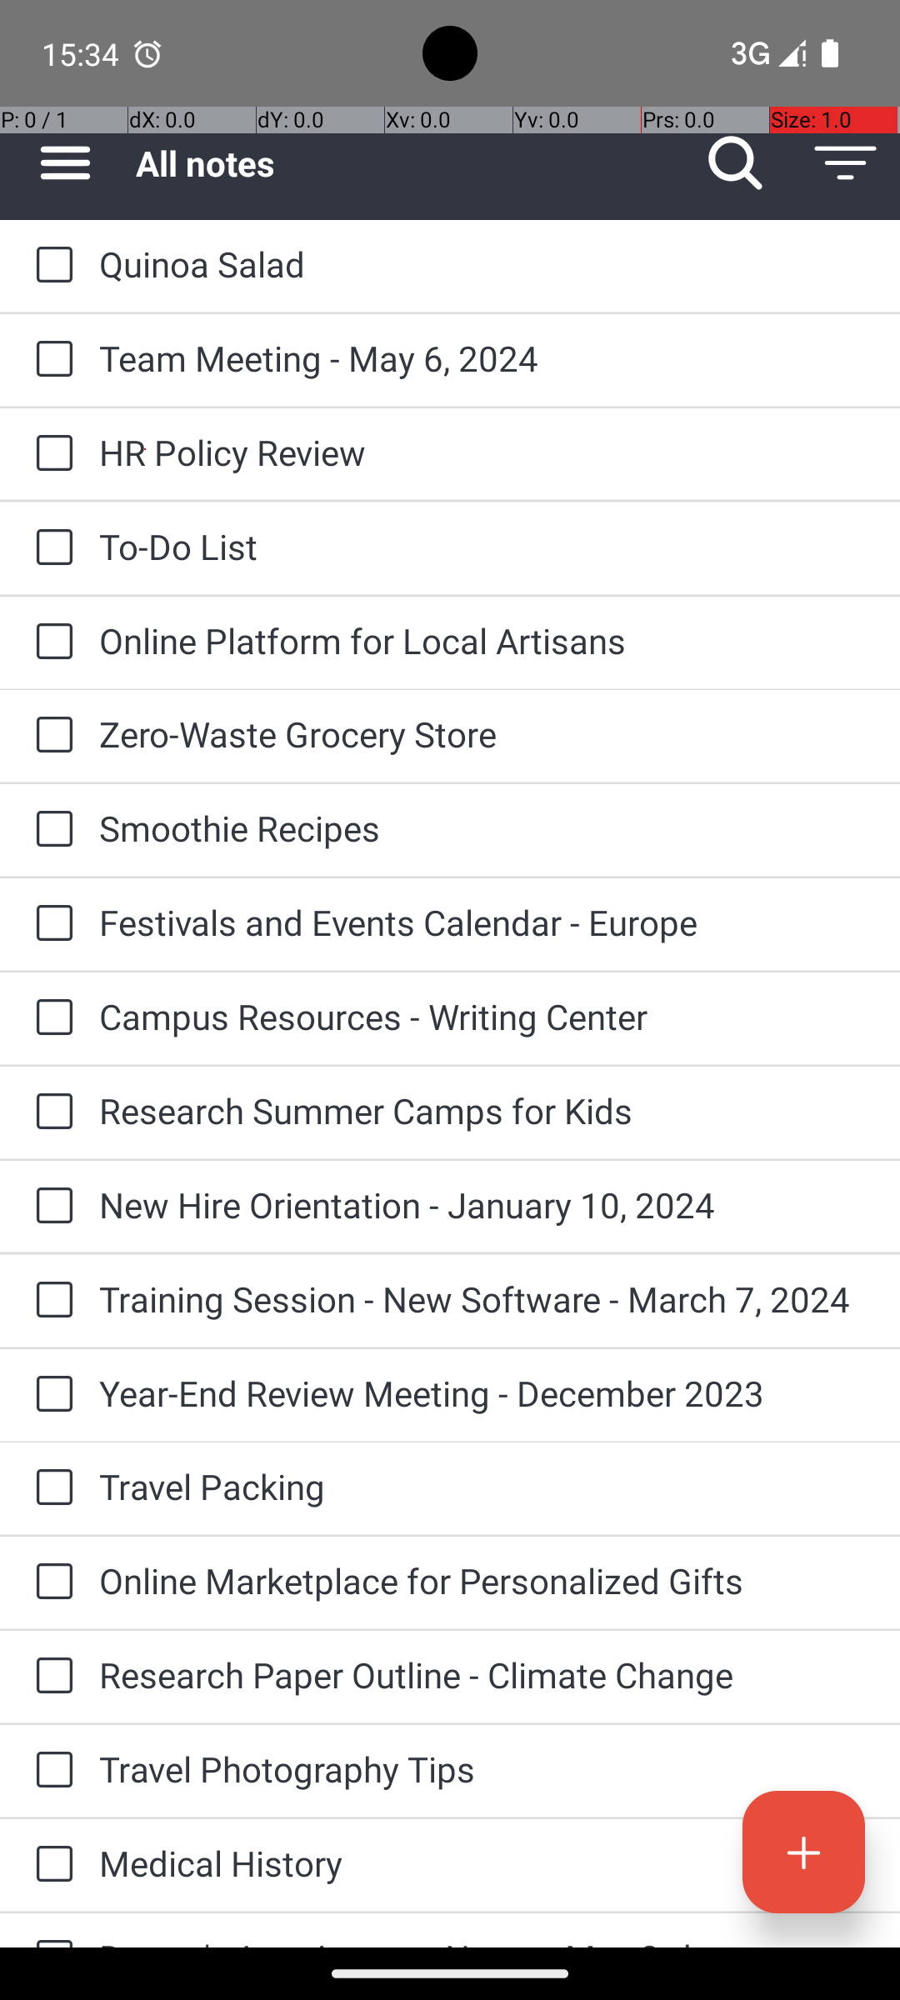 The width and height of the screenshot is (900, 2000). Describe the element at coordinates (483, 922) in the screenshot. I see `Festivals and Events Calendar - Europe` at that location.